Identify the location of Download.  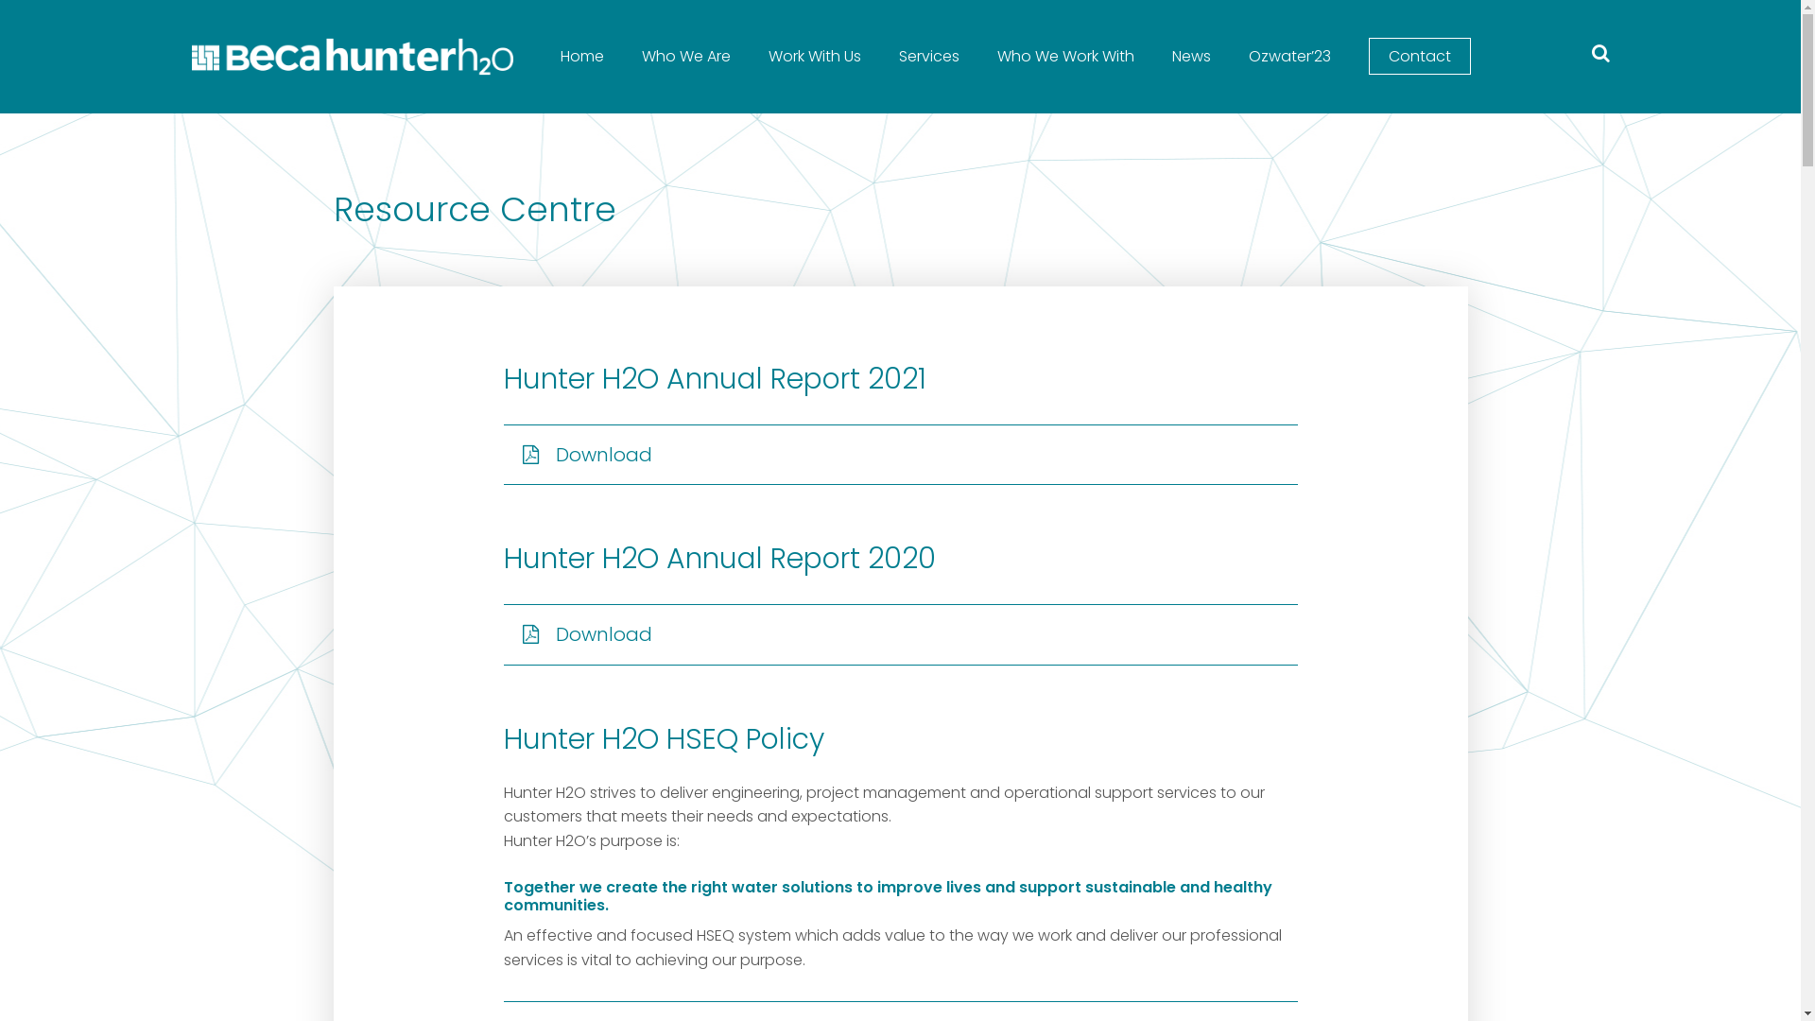
(900, 634).